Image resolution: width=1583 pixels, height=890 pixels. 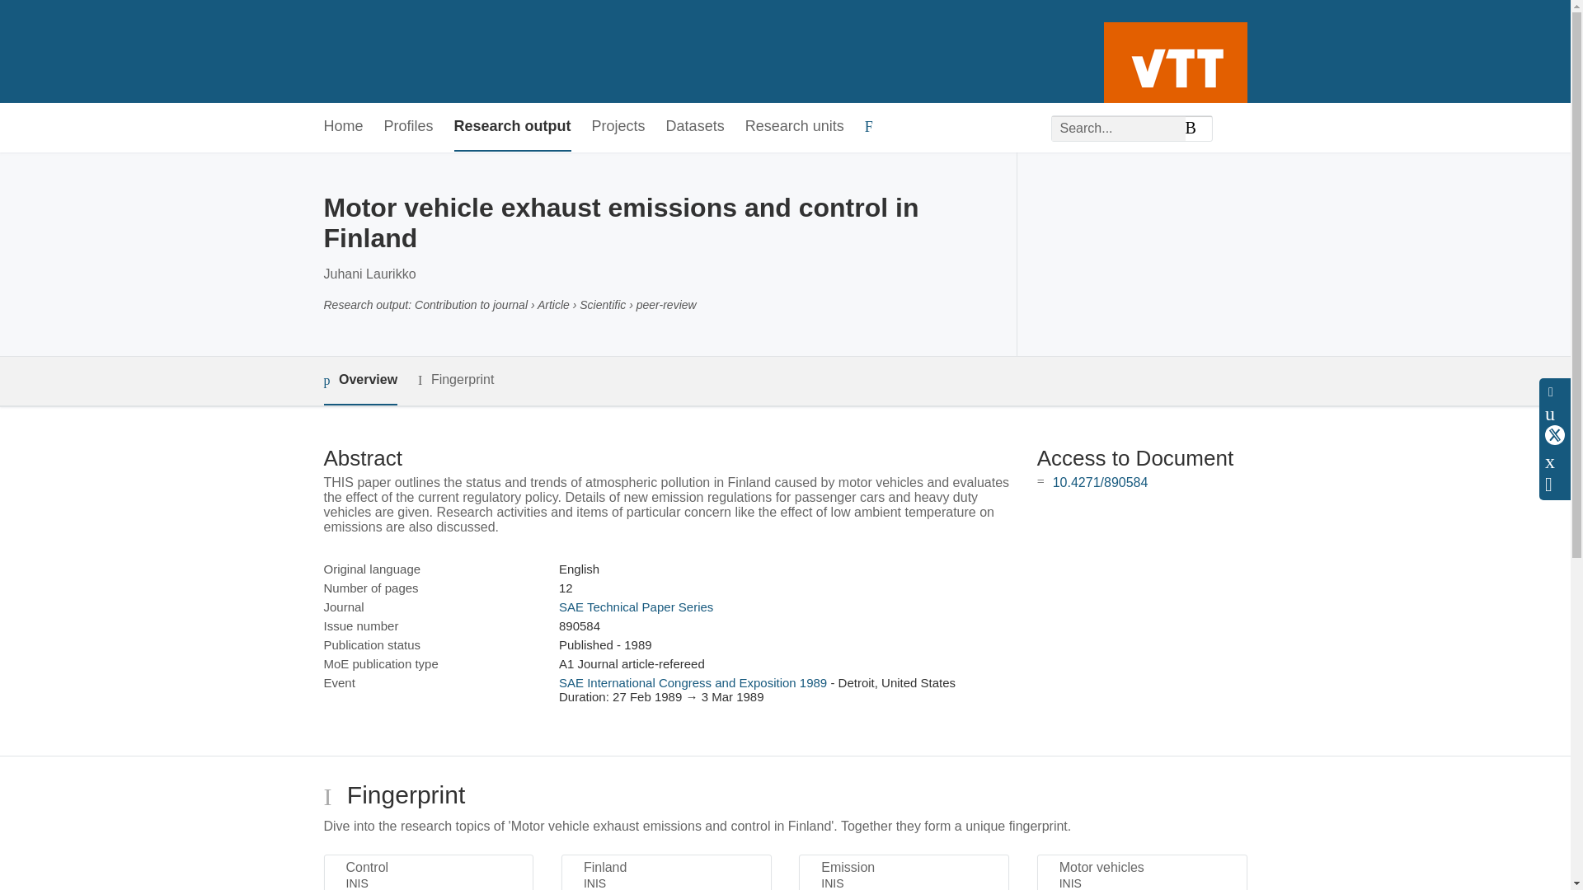 I want to click on SAE International Congress and Exposition 1989, so click(x=693, y=682).